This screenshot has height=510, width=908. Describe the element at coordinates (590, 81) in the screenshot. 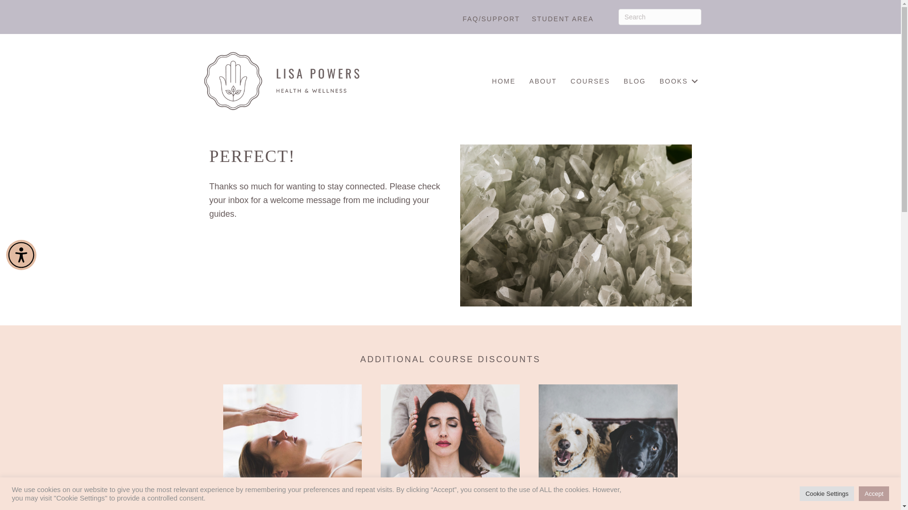

I see `COURSES` at that location.